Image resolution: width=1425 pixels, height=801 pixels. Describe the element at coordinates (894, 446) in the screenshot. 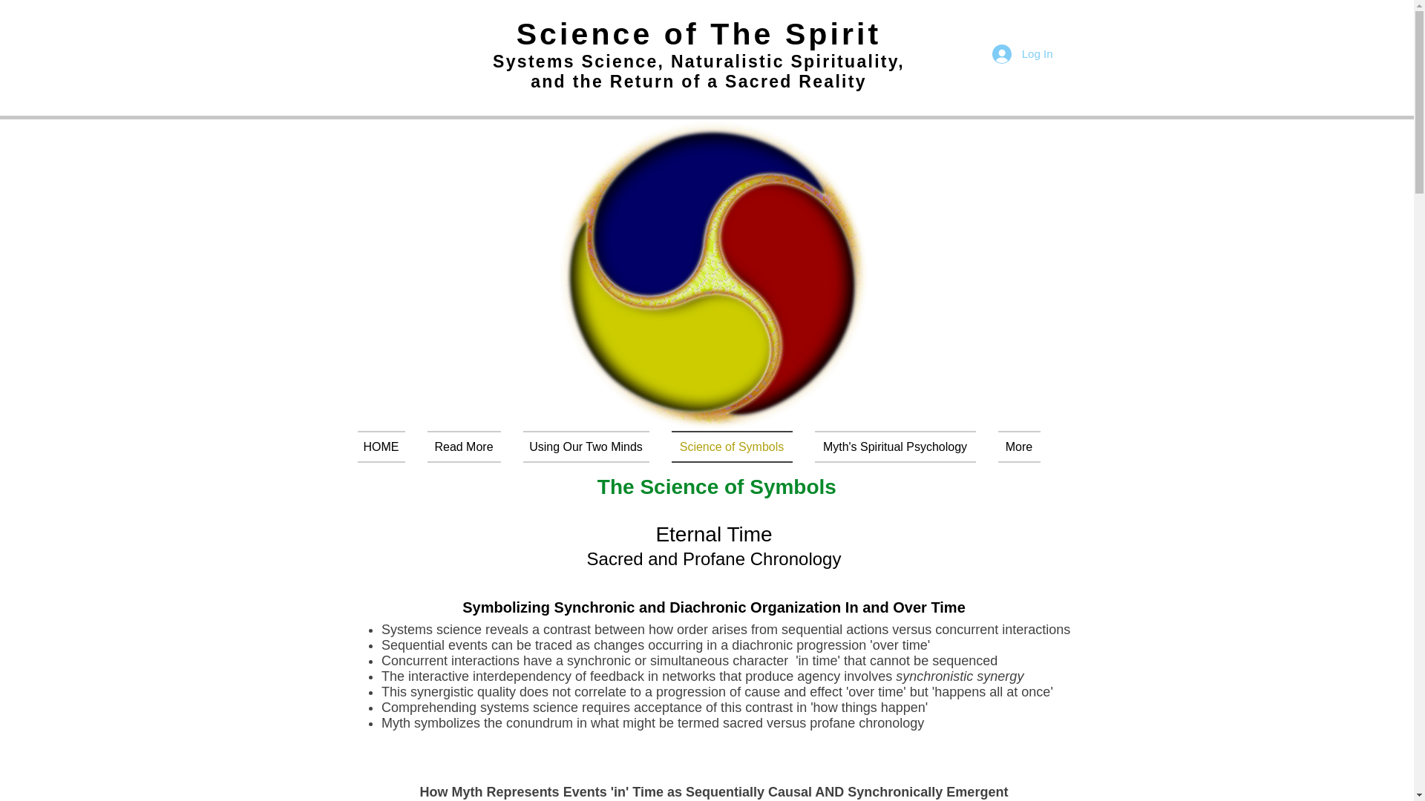

I see `Myth's Spiritual Psychology` at that location.